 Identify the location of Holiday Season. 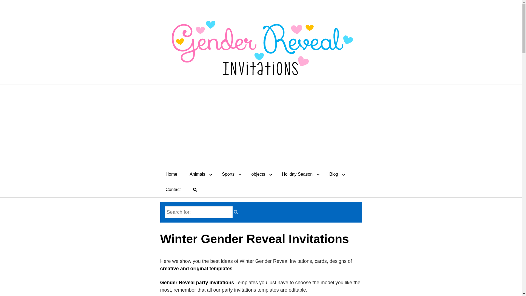
(299, 174).